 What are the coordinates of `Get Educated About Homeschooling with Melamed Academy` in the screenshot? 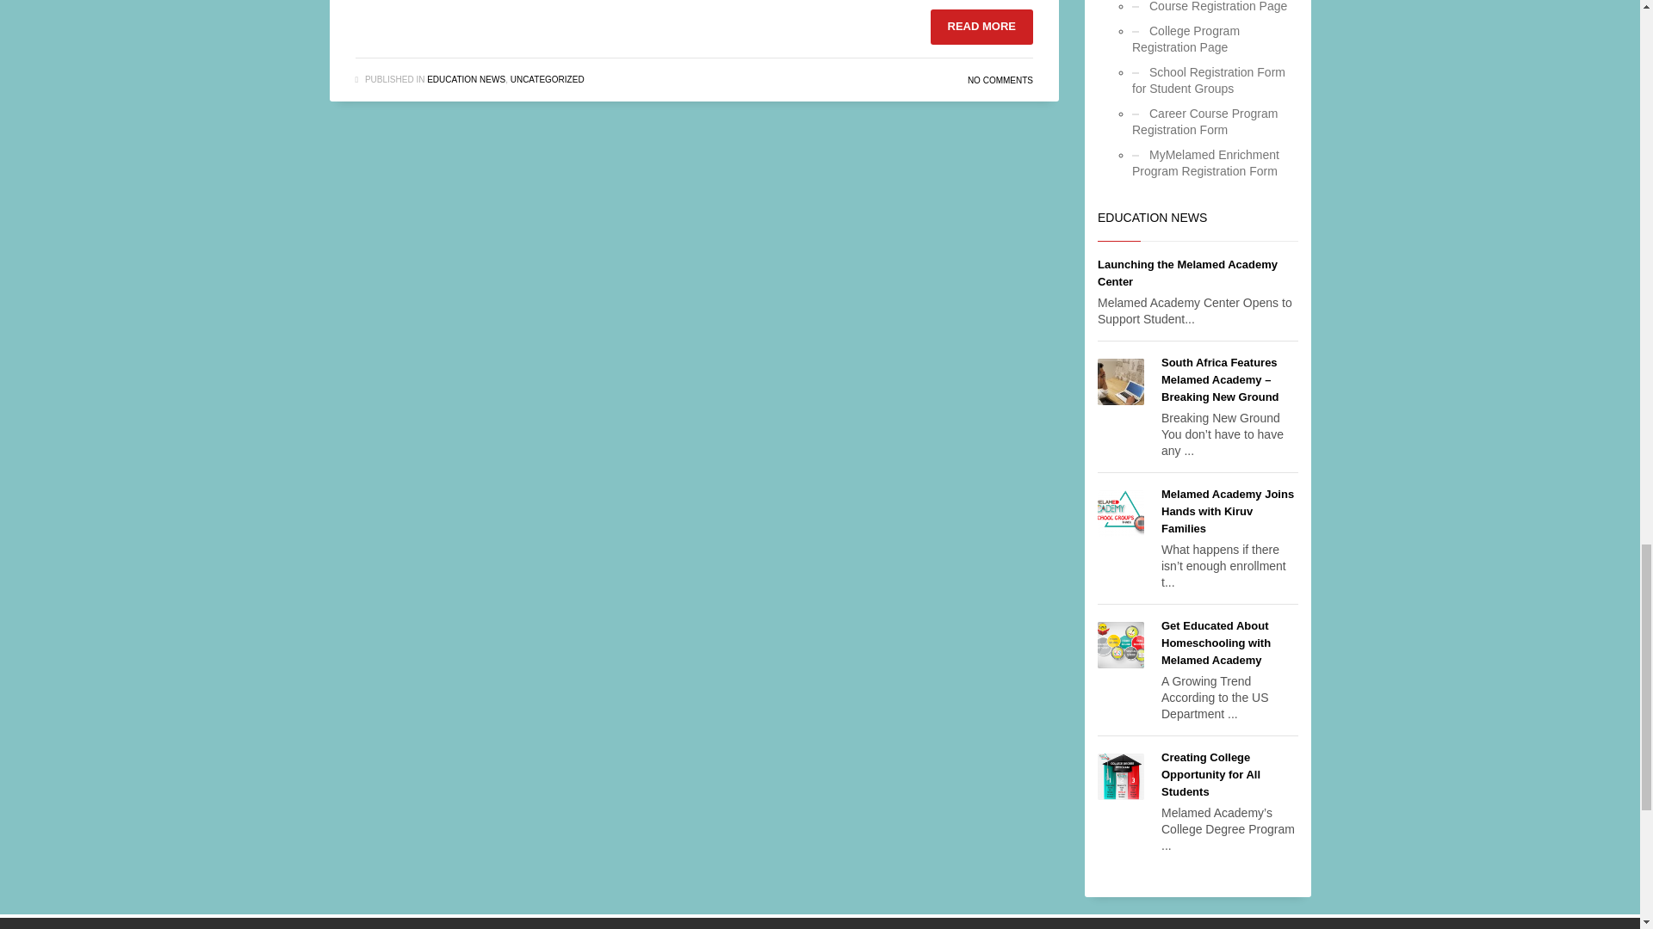 It's located at (1216, 643).